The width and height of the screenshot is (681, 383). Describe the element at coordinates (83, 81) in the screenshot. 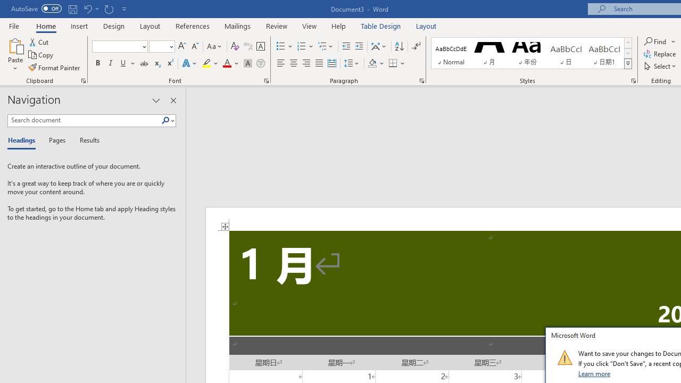

I see `Office Clipboard...` at that location.